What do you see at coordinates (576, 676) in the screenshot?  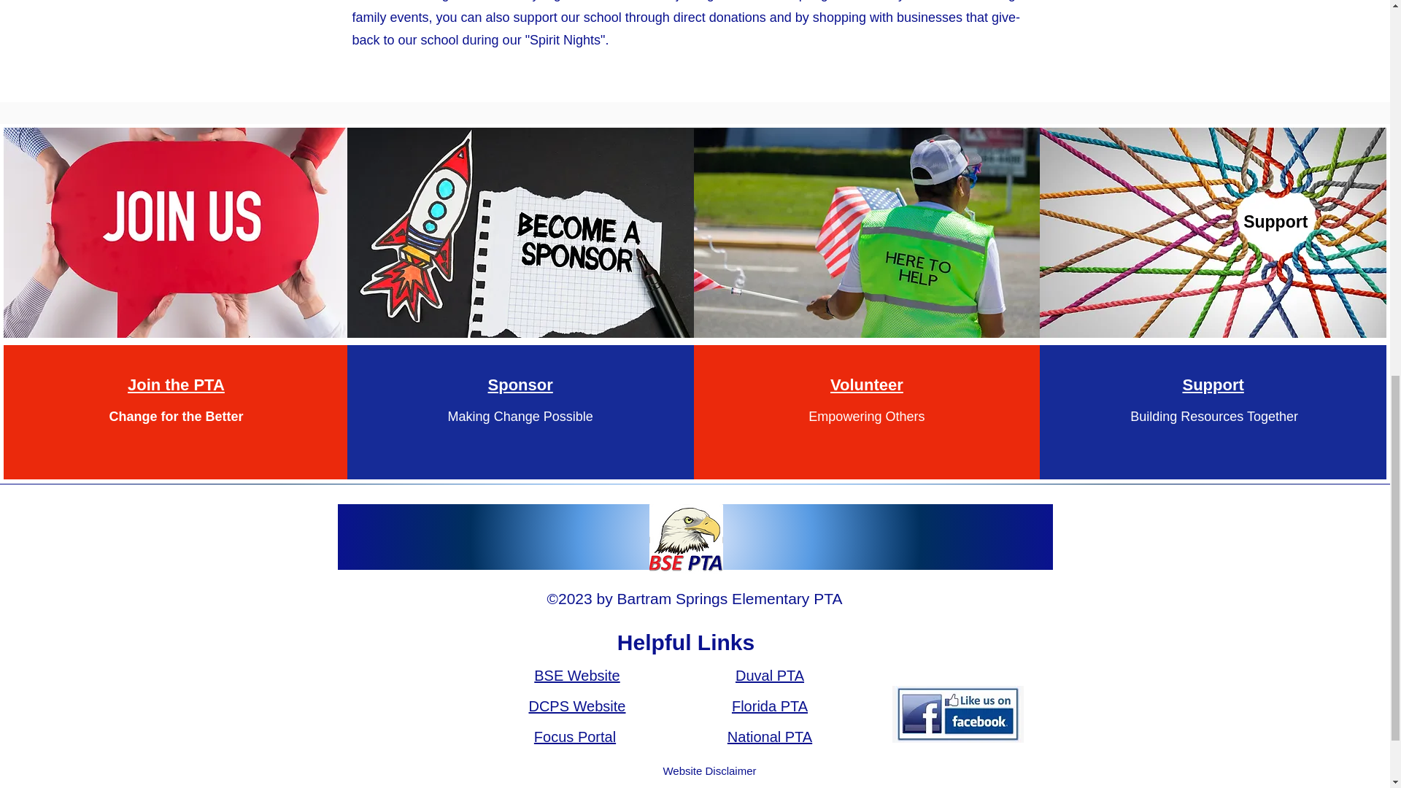 I see `BSE Website` at bounding box center [576, 676].